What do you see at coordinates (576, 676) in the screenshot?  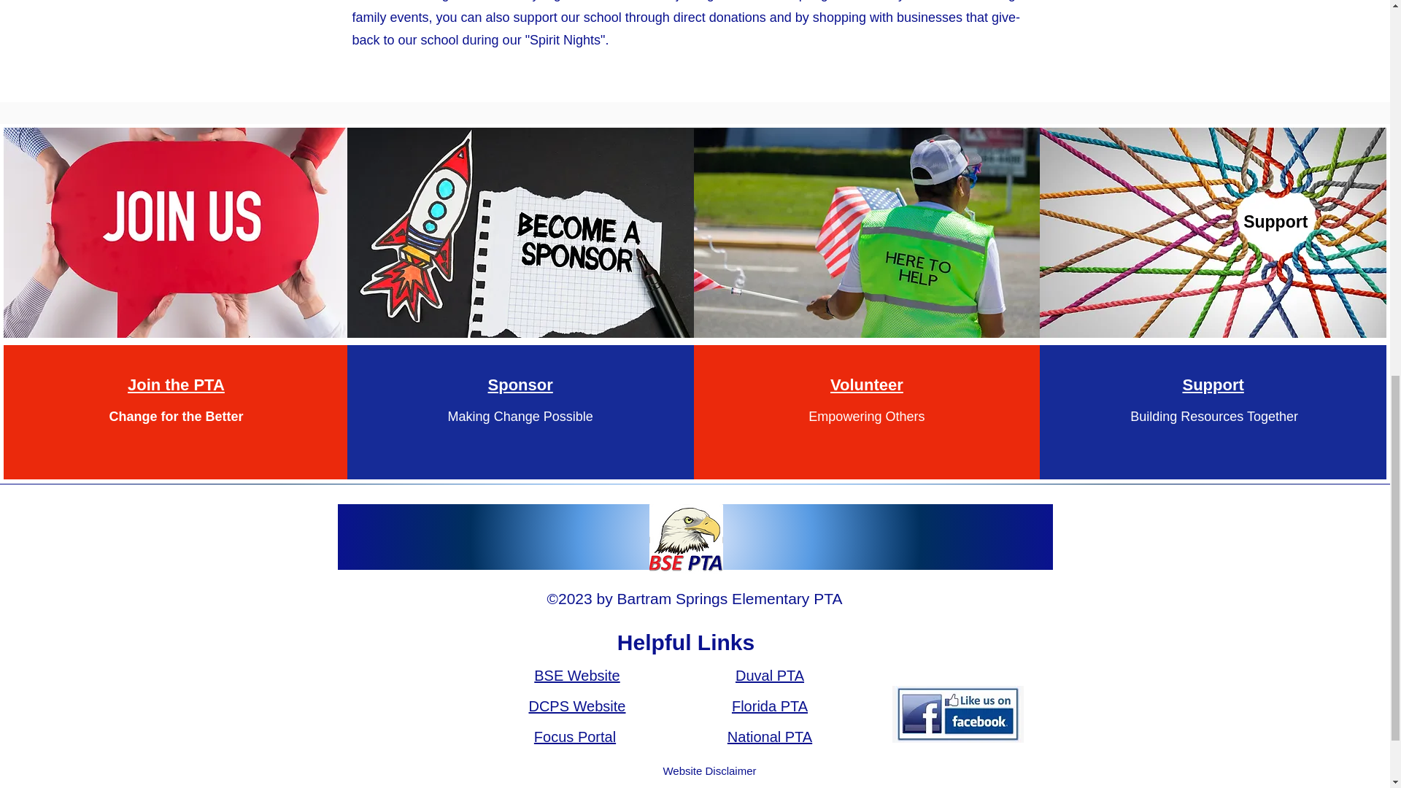 I see `BSE Website` at bounding box center [576, 676].